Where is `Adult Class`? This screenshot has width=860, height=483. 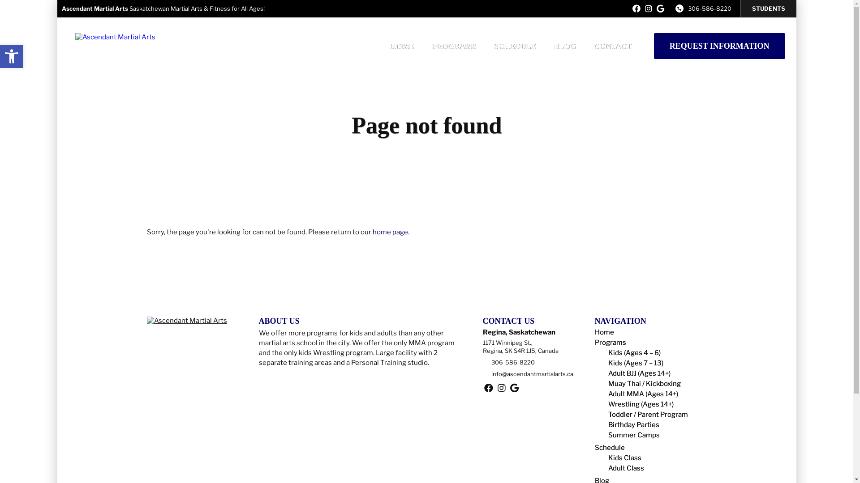 Adult Class is located at coordinates (626, 468).